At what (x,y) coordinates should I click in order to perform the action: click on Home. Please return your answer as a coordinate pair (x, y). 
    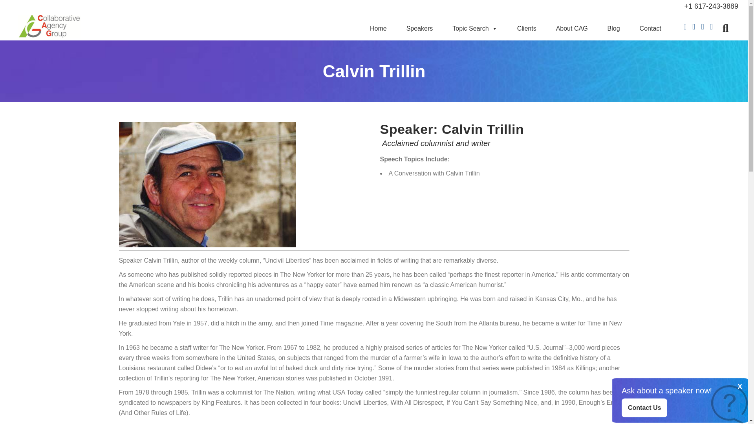
    Looking at the image, I should click on (378, 28).